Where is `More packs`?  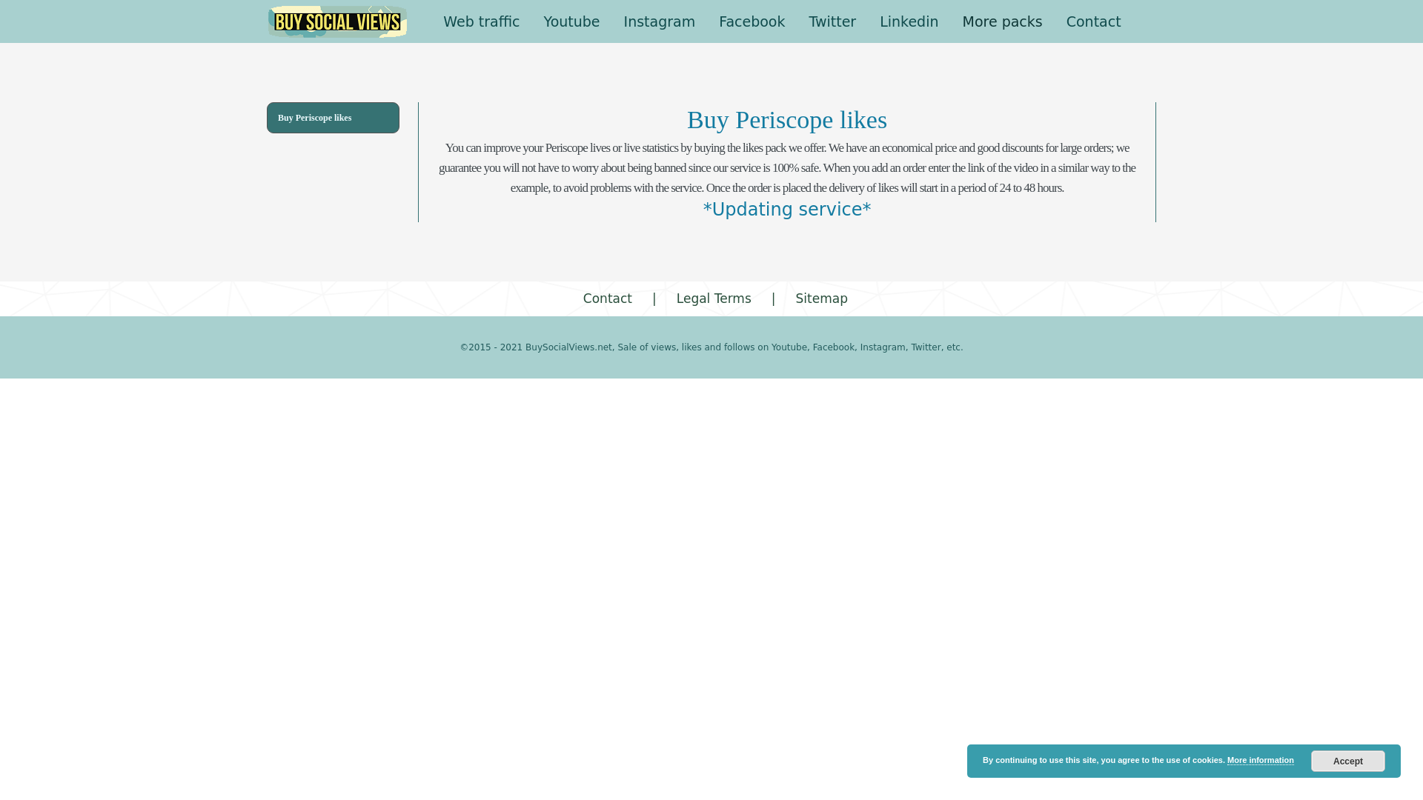
More packs is located at coordinates (1002, 21).